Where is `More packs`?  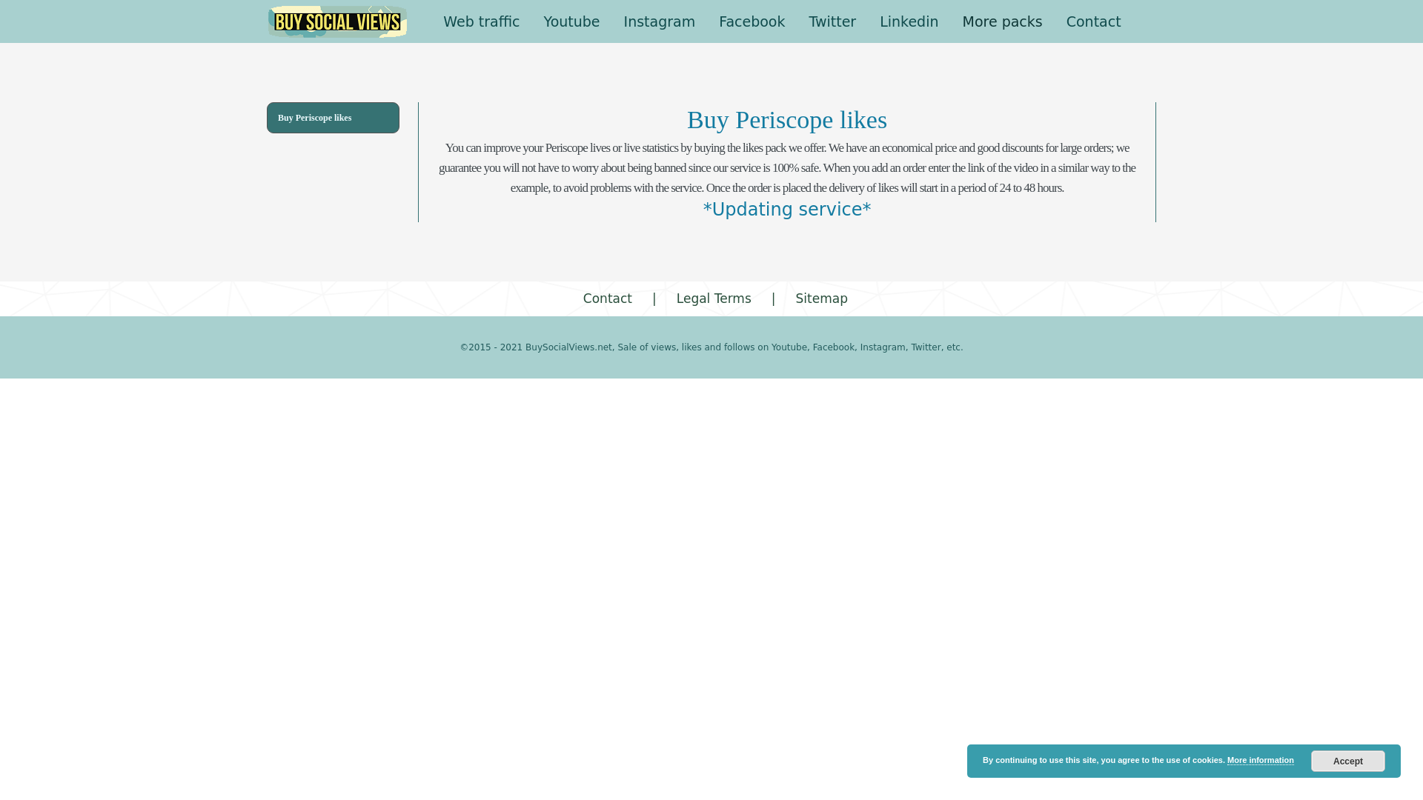
More packs is located at coordinates (1002, 21).